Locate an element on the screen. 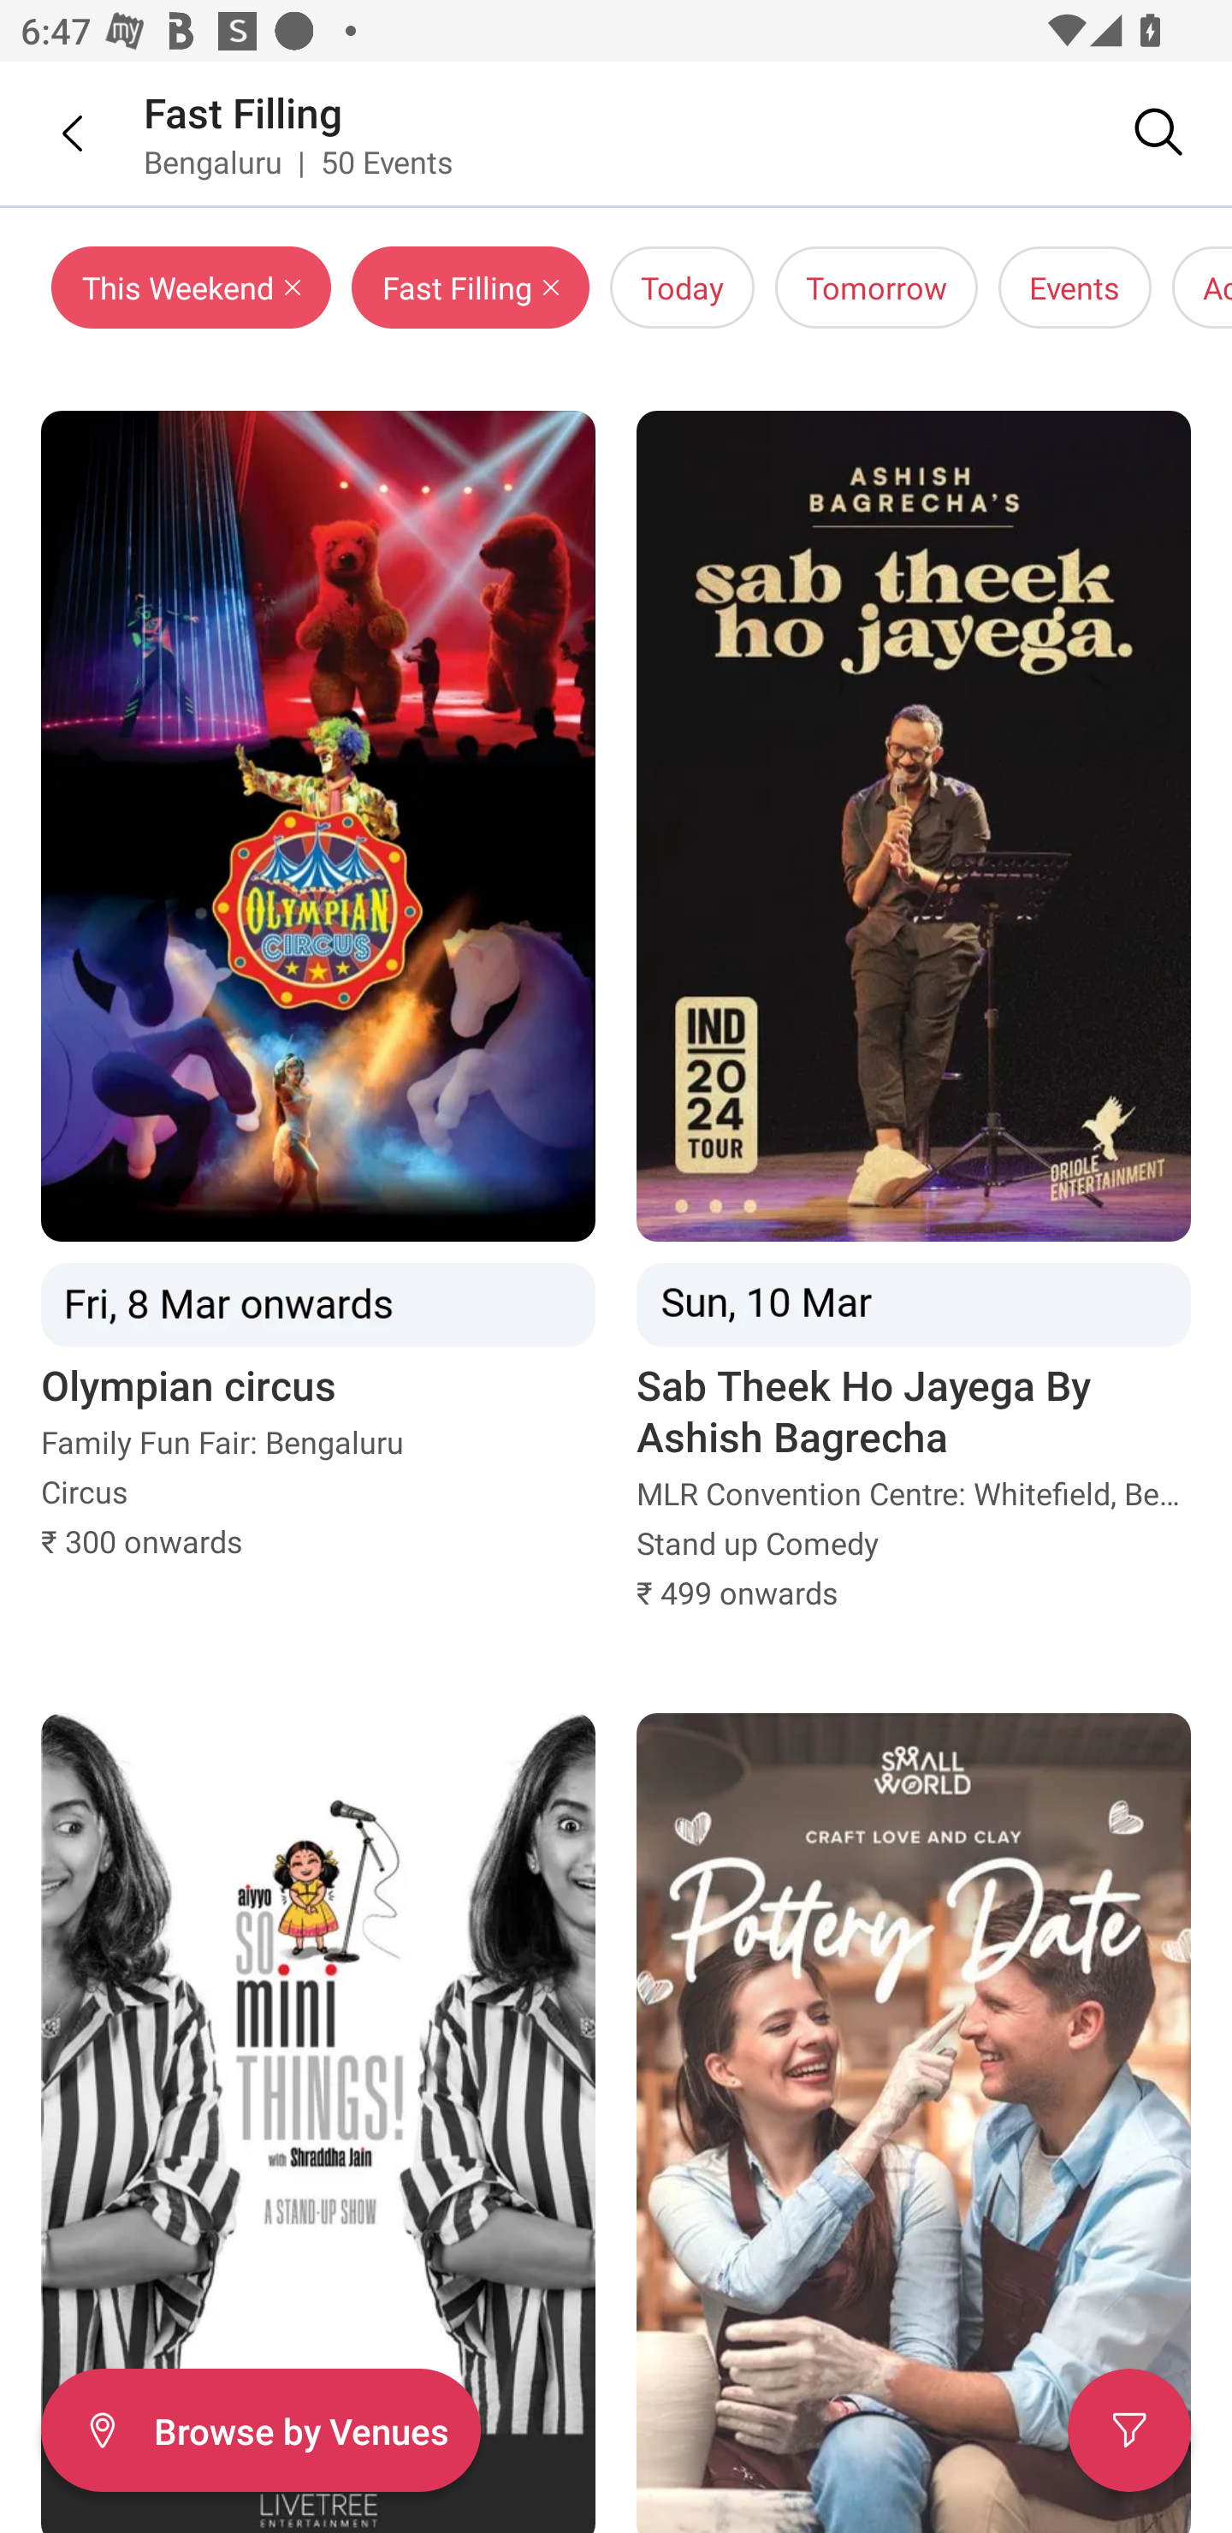  Fast Filling Close is located at coordinates (470, 288).